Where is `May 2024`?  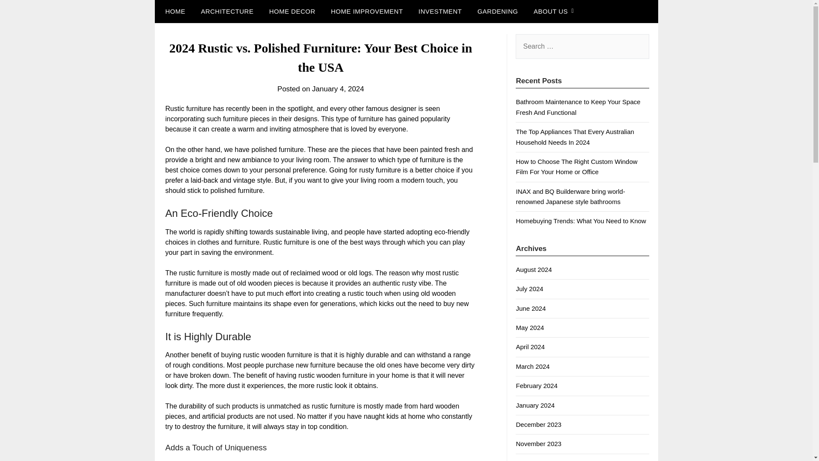
May 2024 is located at coordinates (530, 328).